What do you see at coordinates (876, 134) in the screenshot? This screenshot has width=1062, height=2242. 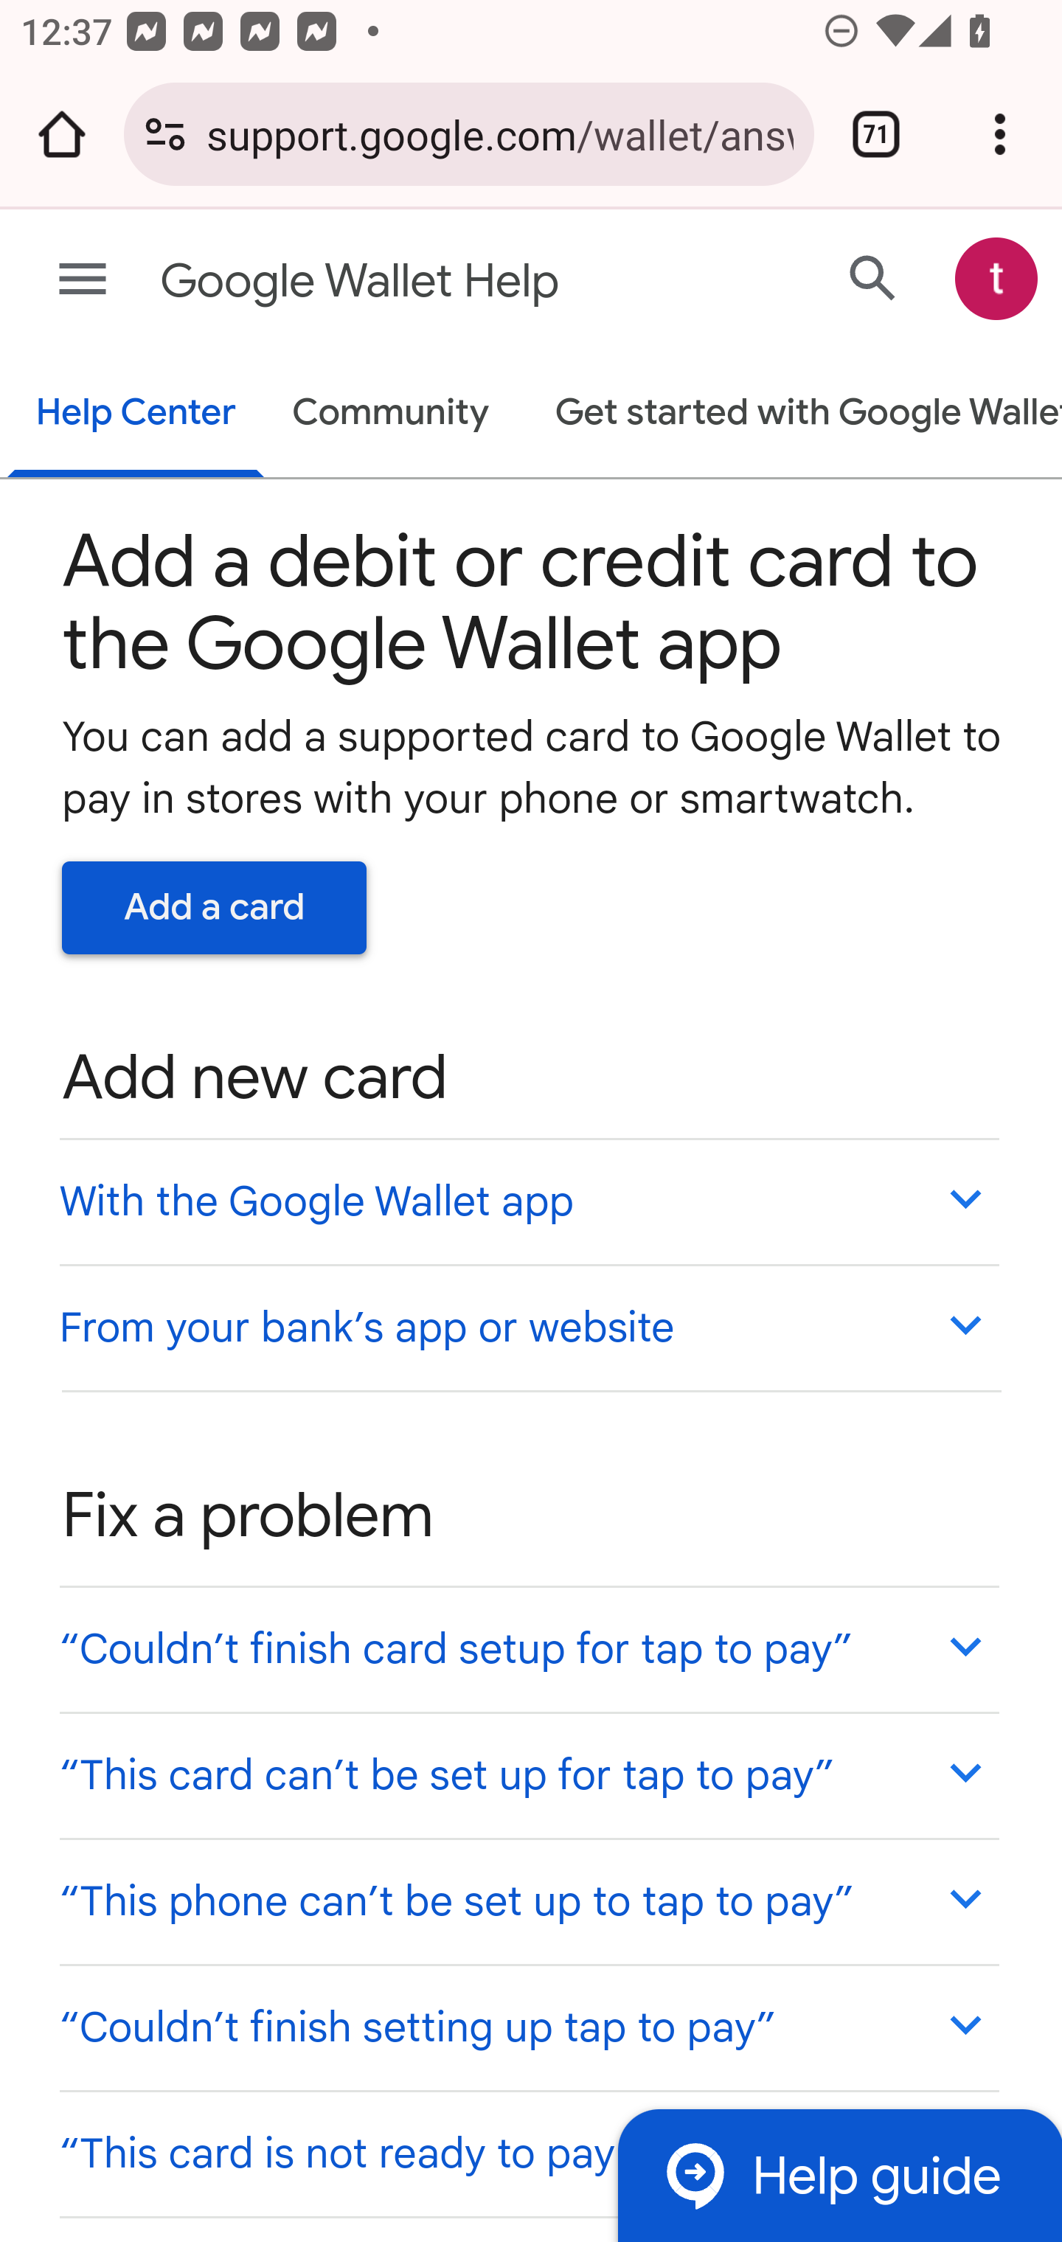 I see `Switch or close tabs` at bounding box center [876, 134].